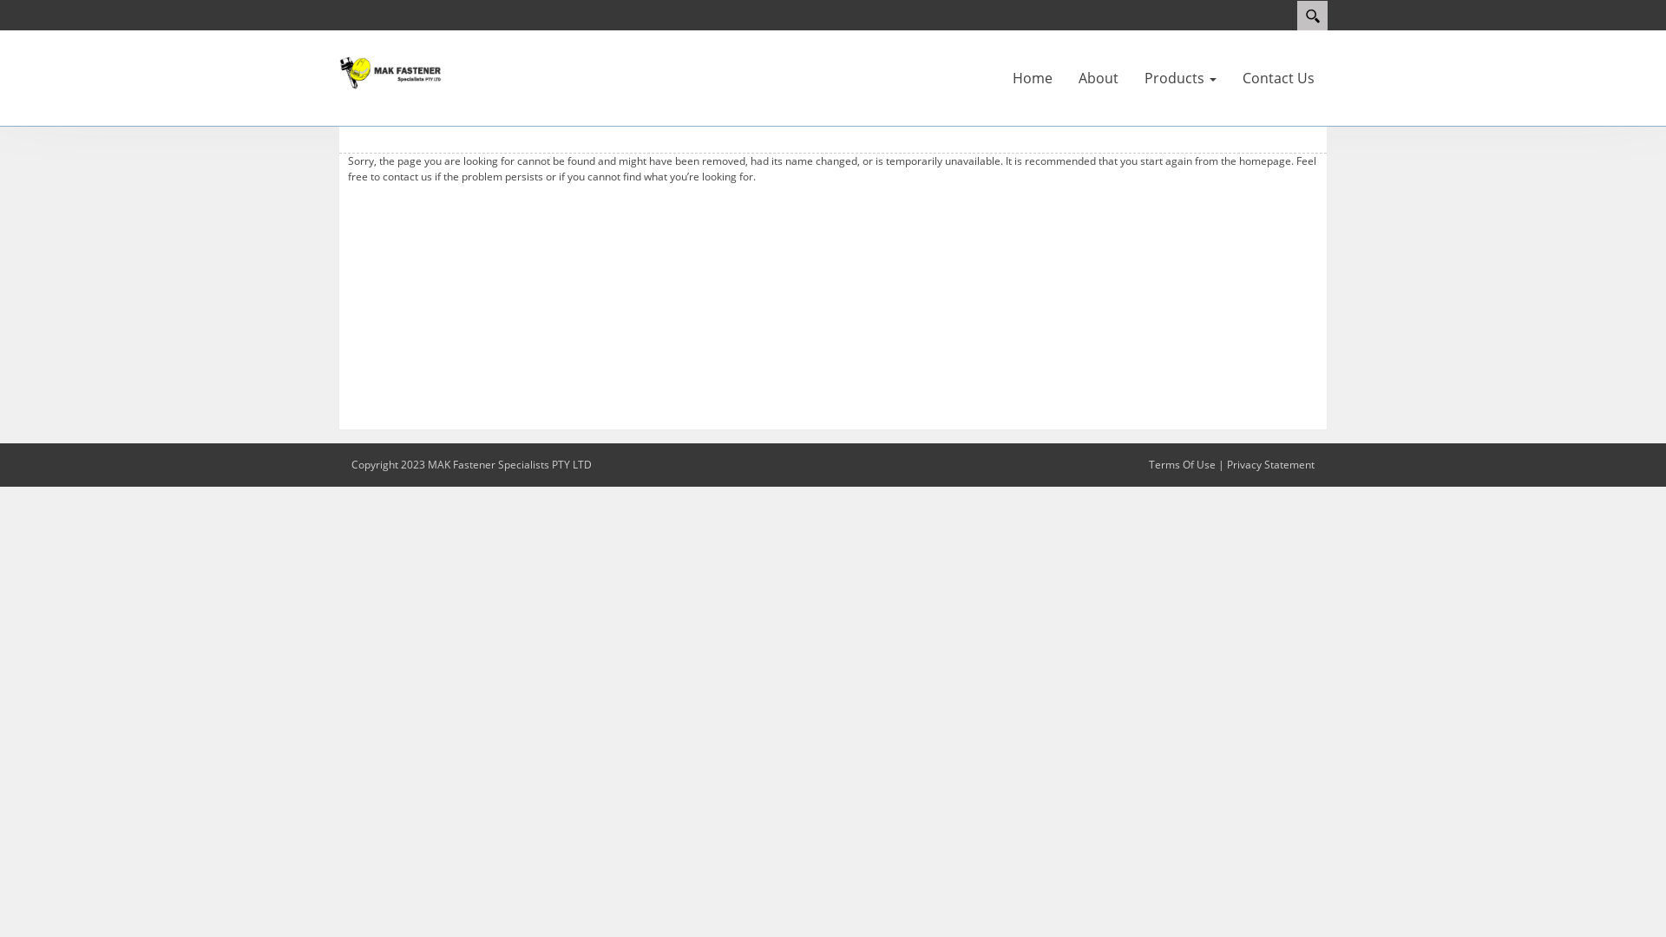  Describe the element at coordinates (390, 71) in the screenshot. I see `MAK Fastener Specialists PTY LTD` at that location.